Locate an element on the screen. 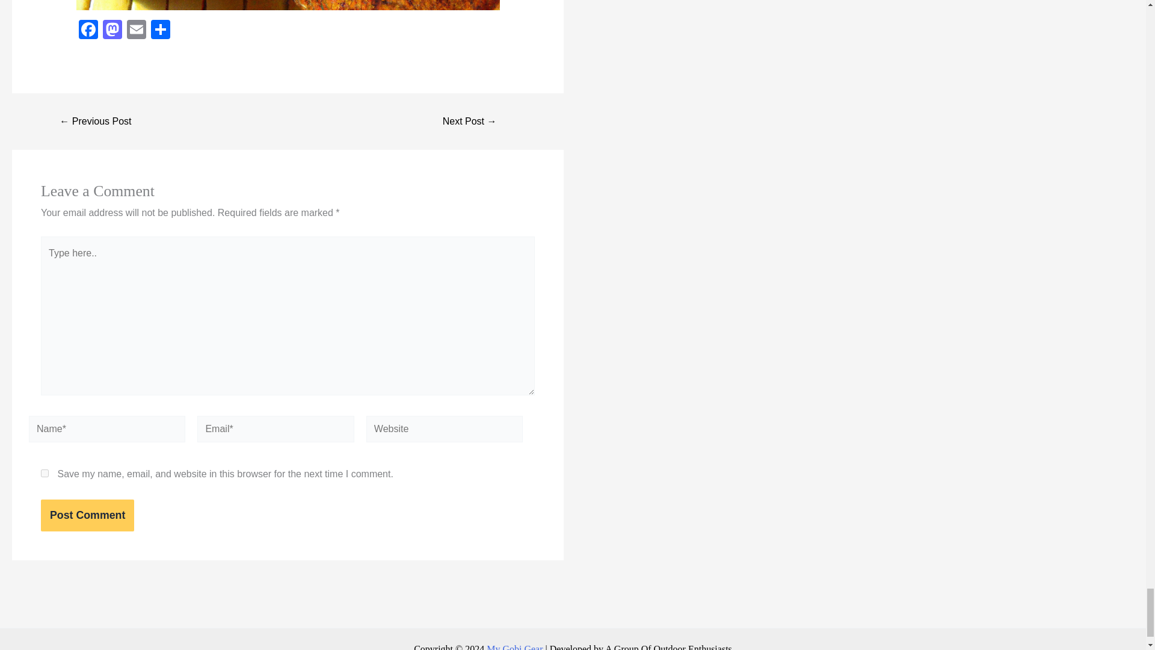  yes is located at coordinates (45, 473).